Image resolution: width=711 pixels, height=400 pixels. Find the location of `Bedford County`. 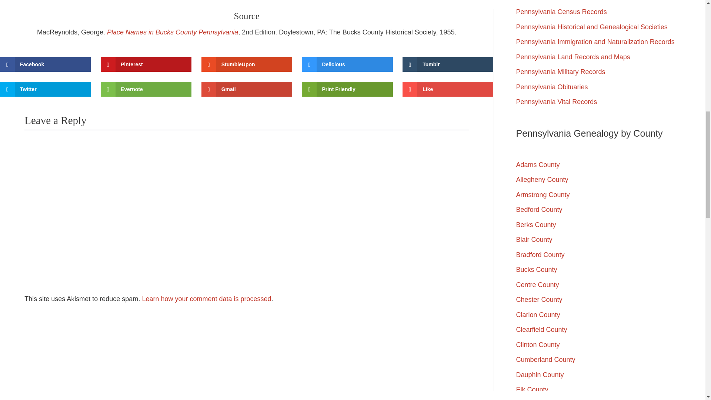

Bedford County is located at coordinates (539, 210).